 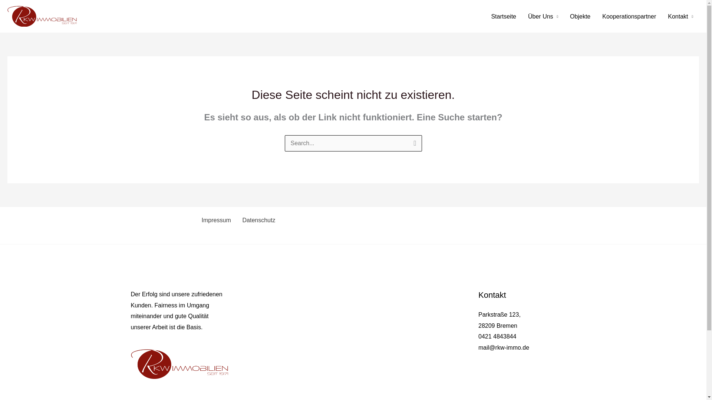 What do you see at coordinates (503, 16) in the screenshot?
I see `Startseite` at bounding box center [503, 16].